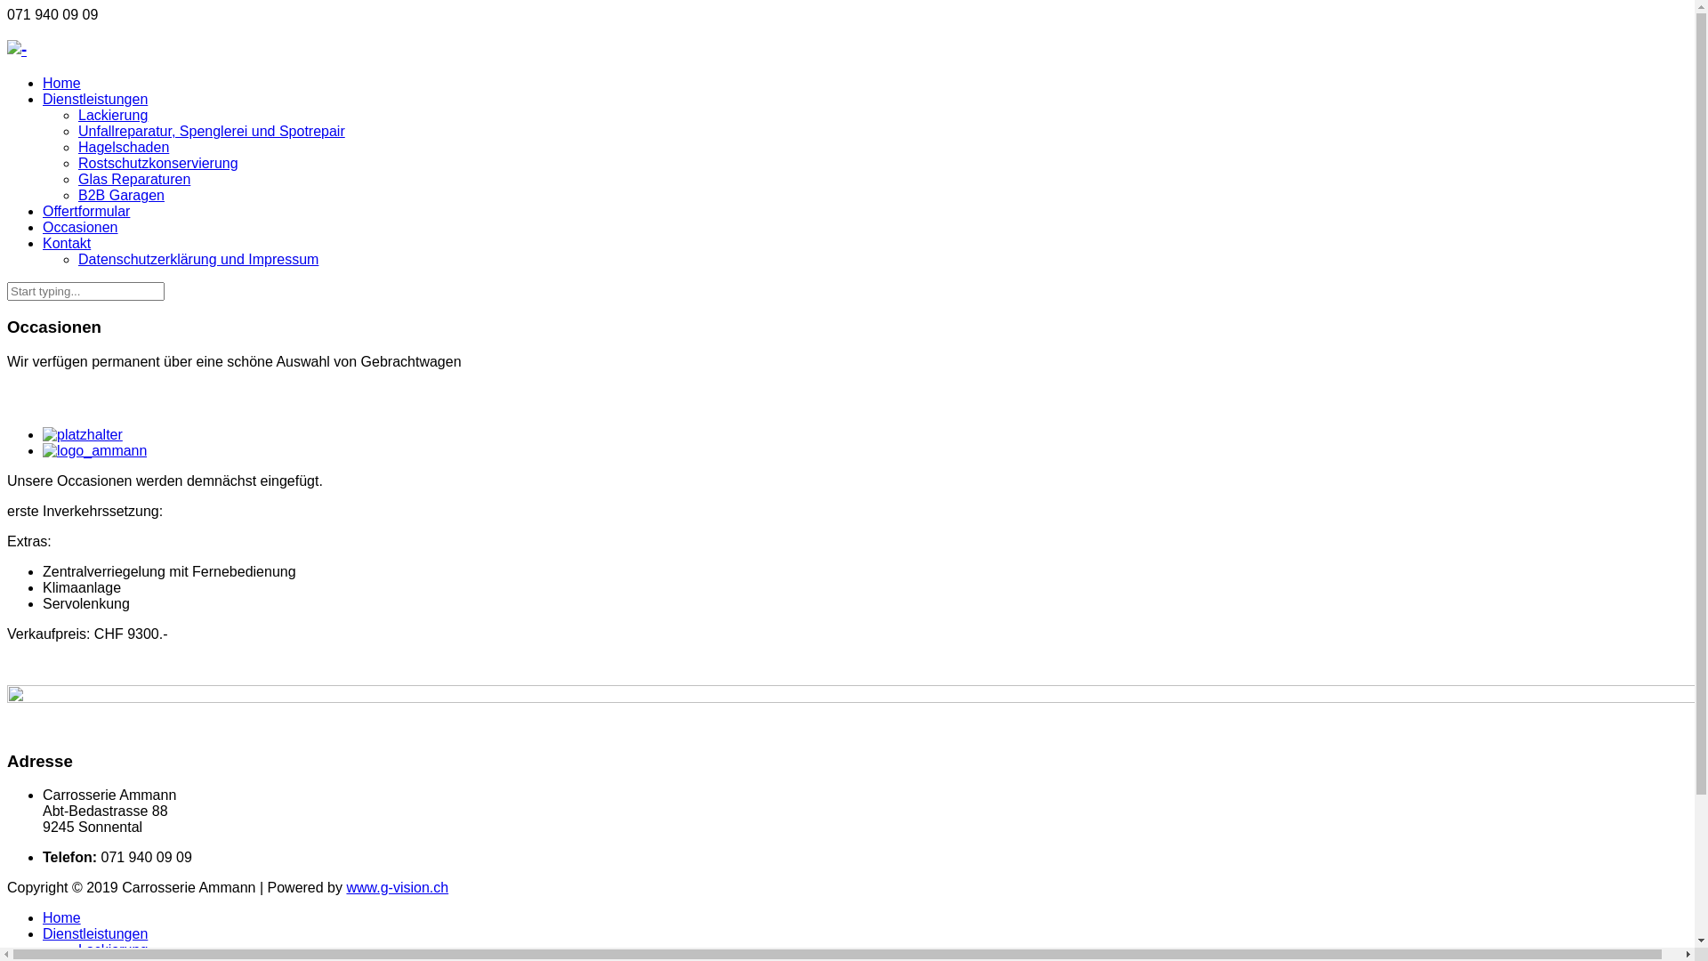  What do you see at coordinates (882, 950) in the screenshot?
I see `Lackierung` at bounding box center [882, 950].